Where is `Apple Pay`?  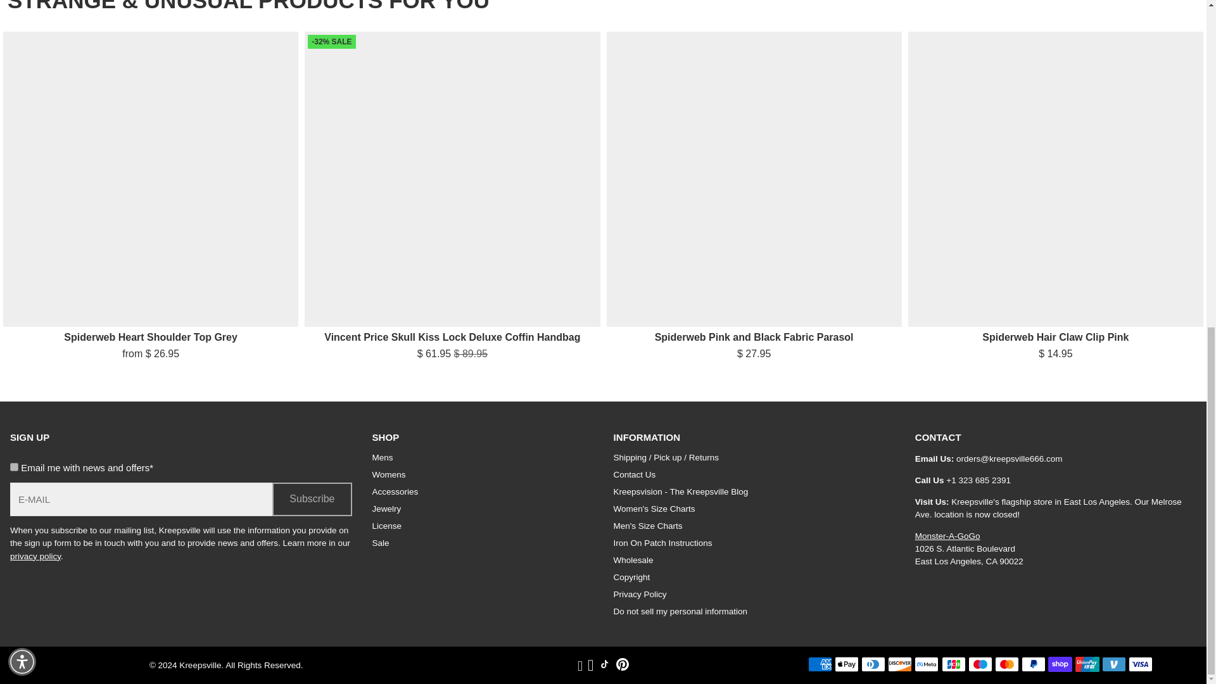 Apple Pay is located at coordinates (846, 664).